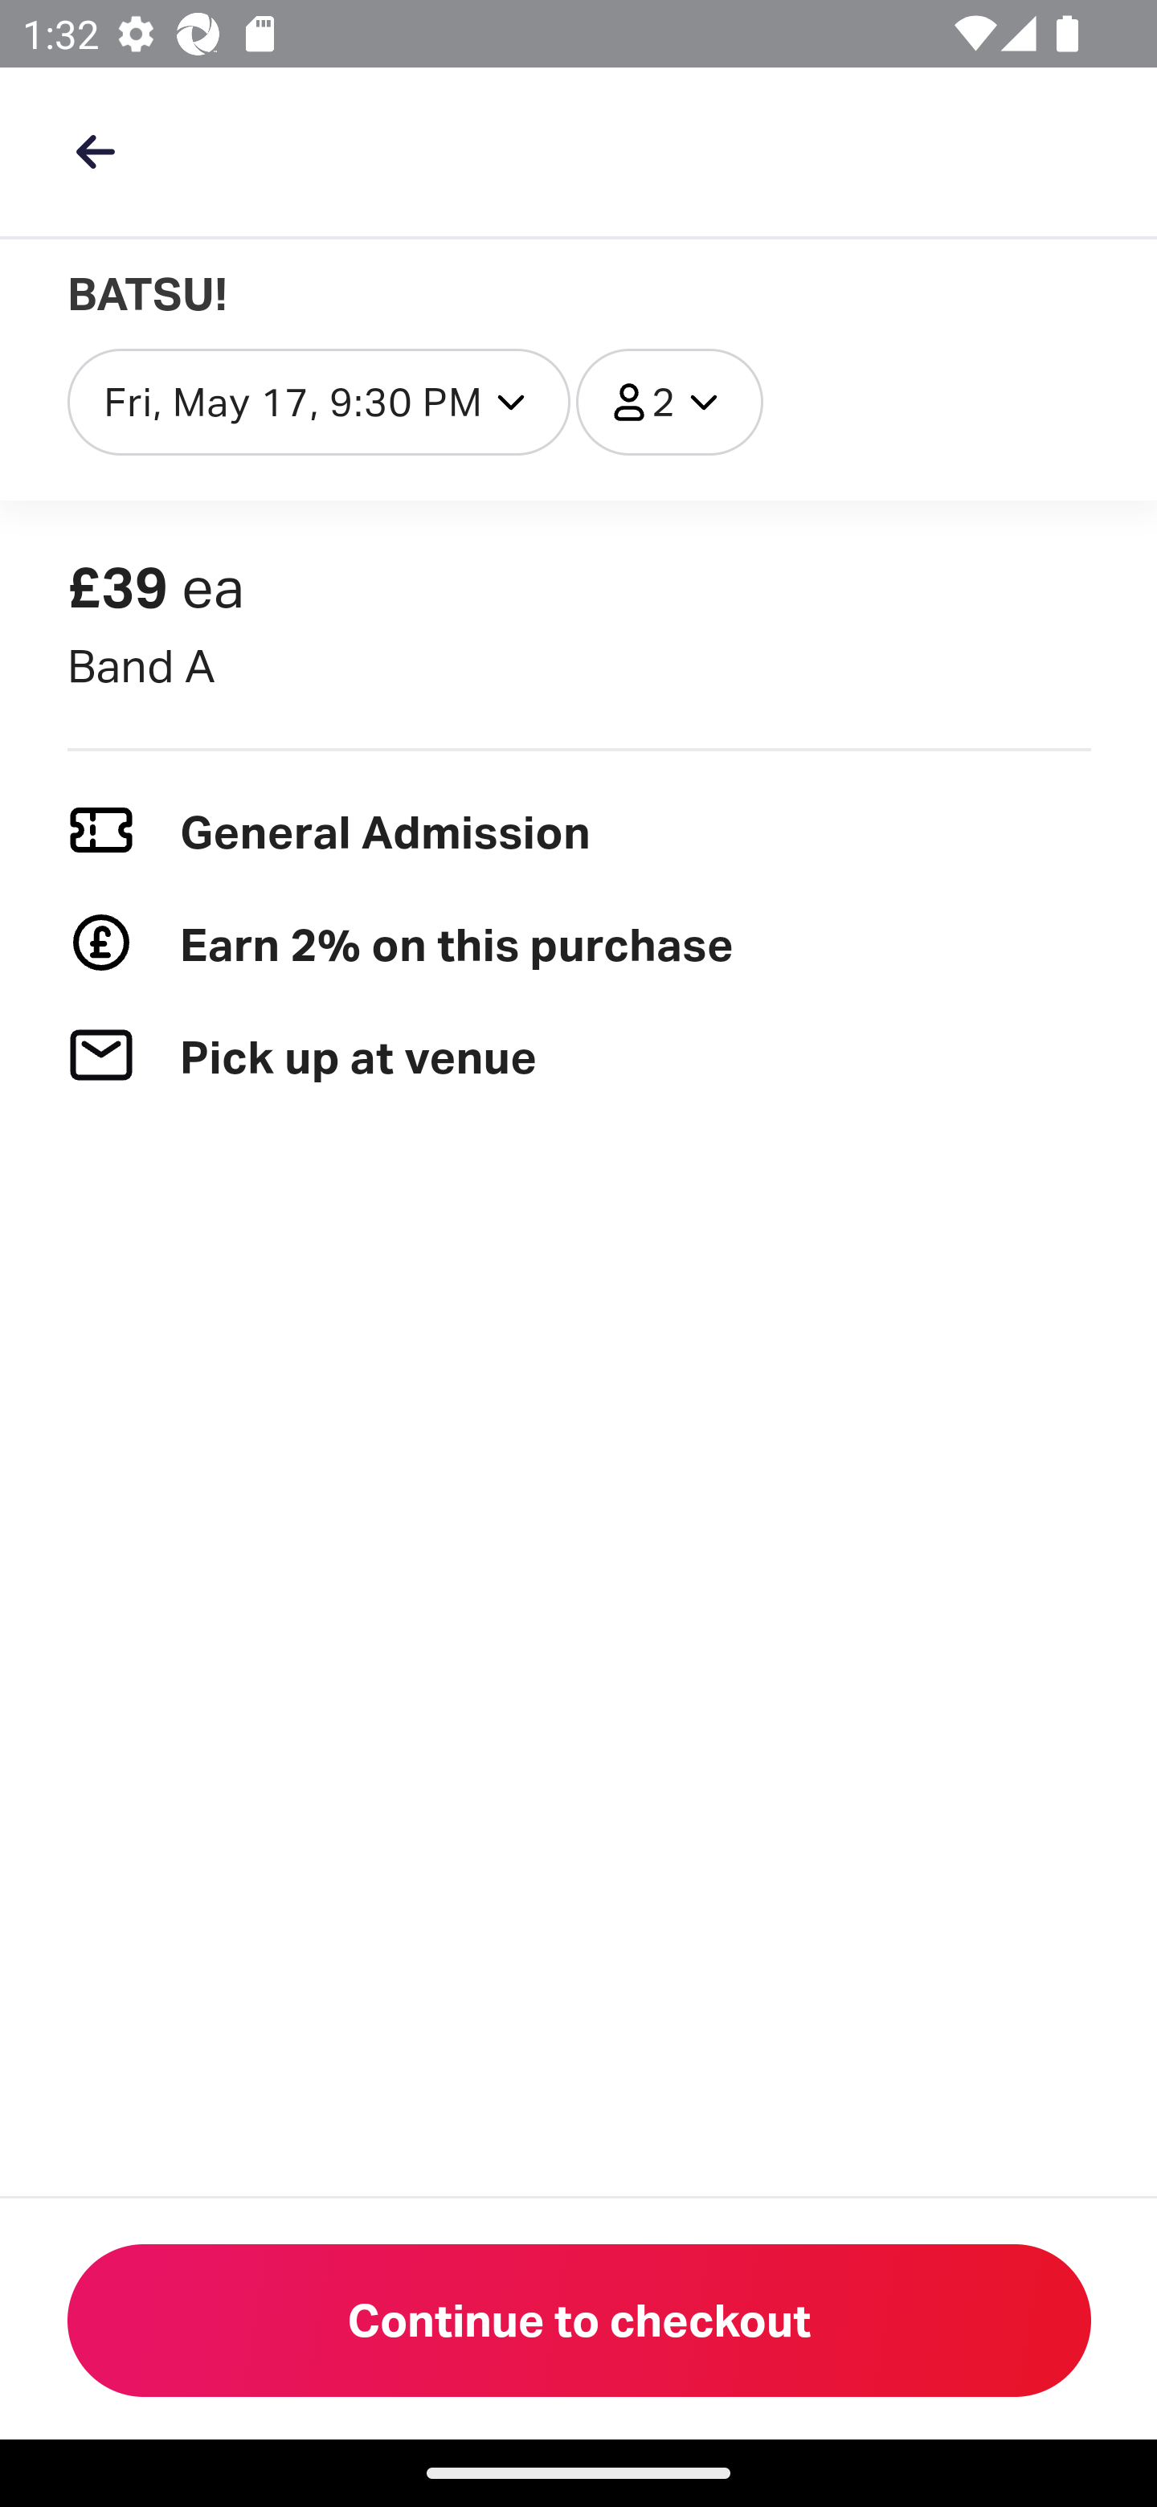 This screenshot has width=1157, height=2507. Describe the element at coordinates (580, 2320) in the screenshot. I see `Continue to checkout` at that location.